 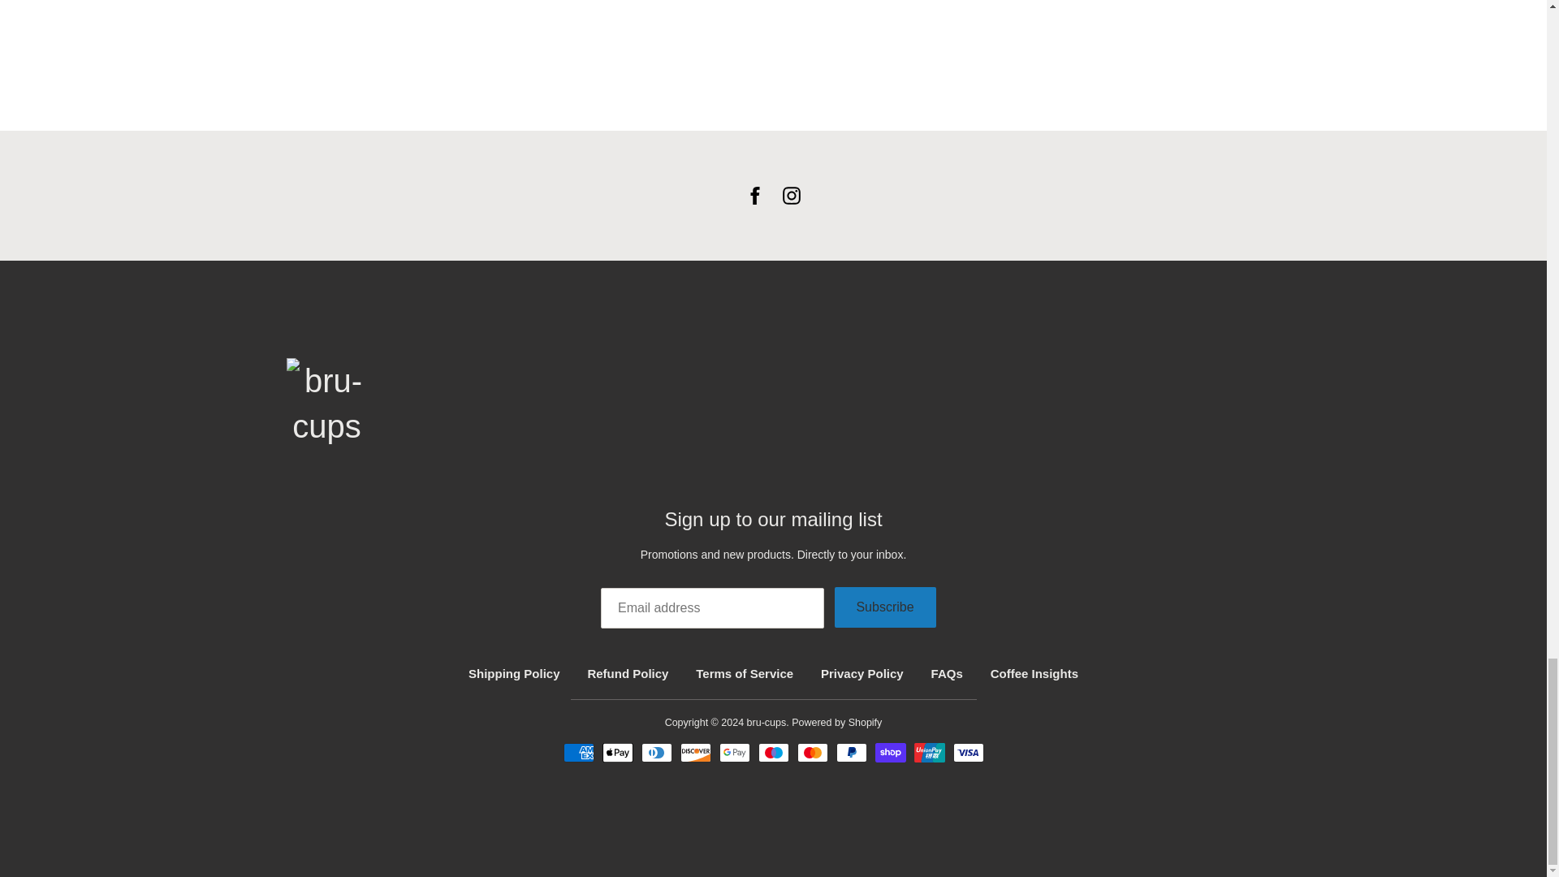 I want to click on Shop Pay, so click(x=890, y=752).